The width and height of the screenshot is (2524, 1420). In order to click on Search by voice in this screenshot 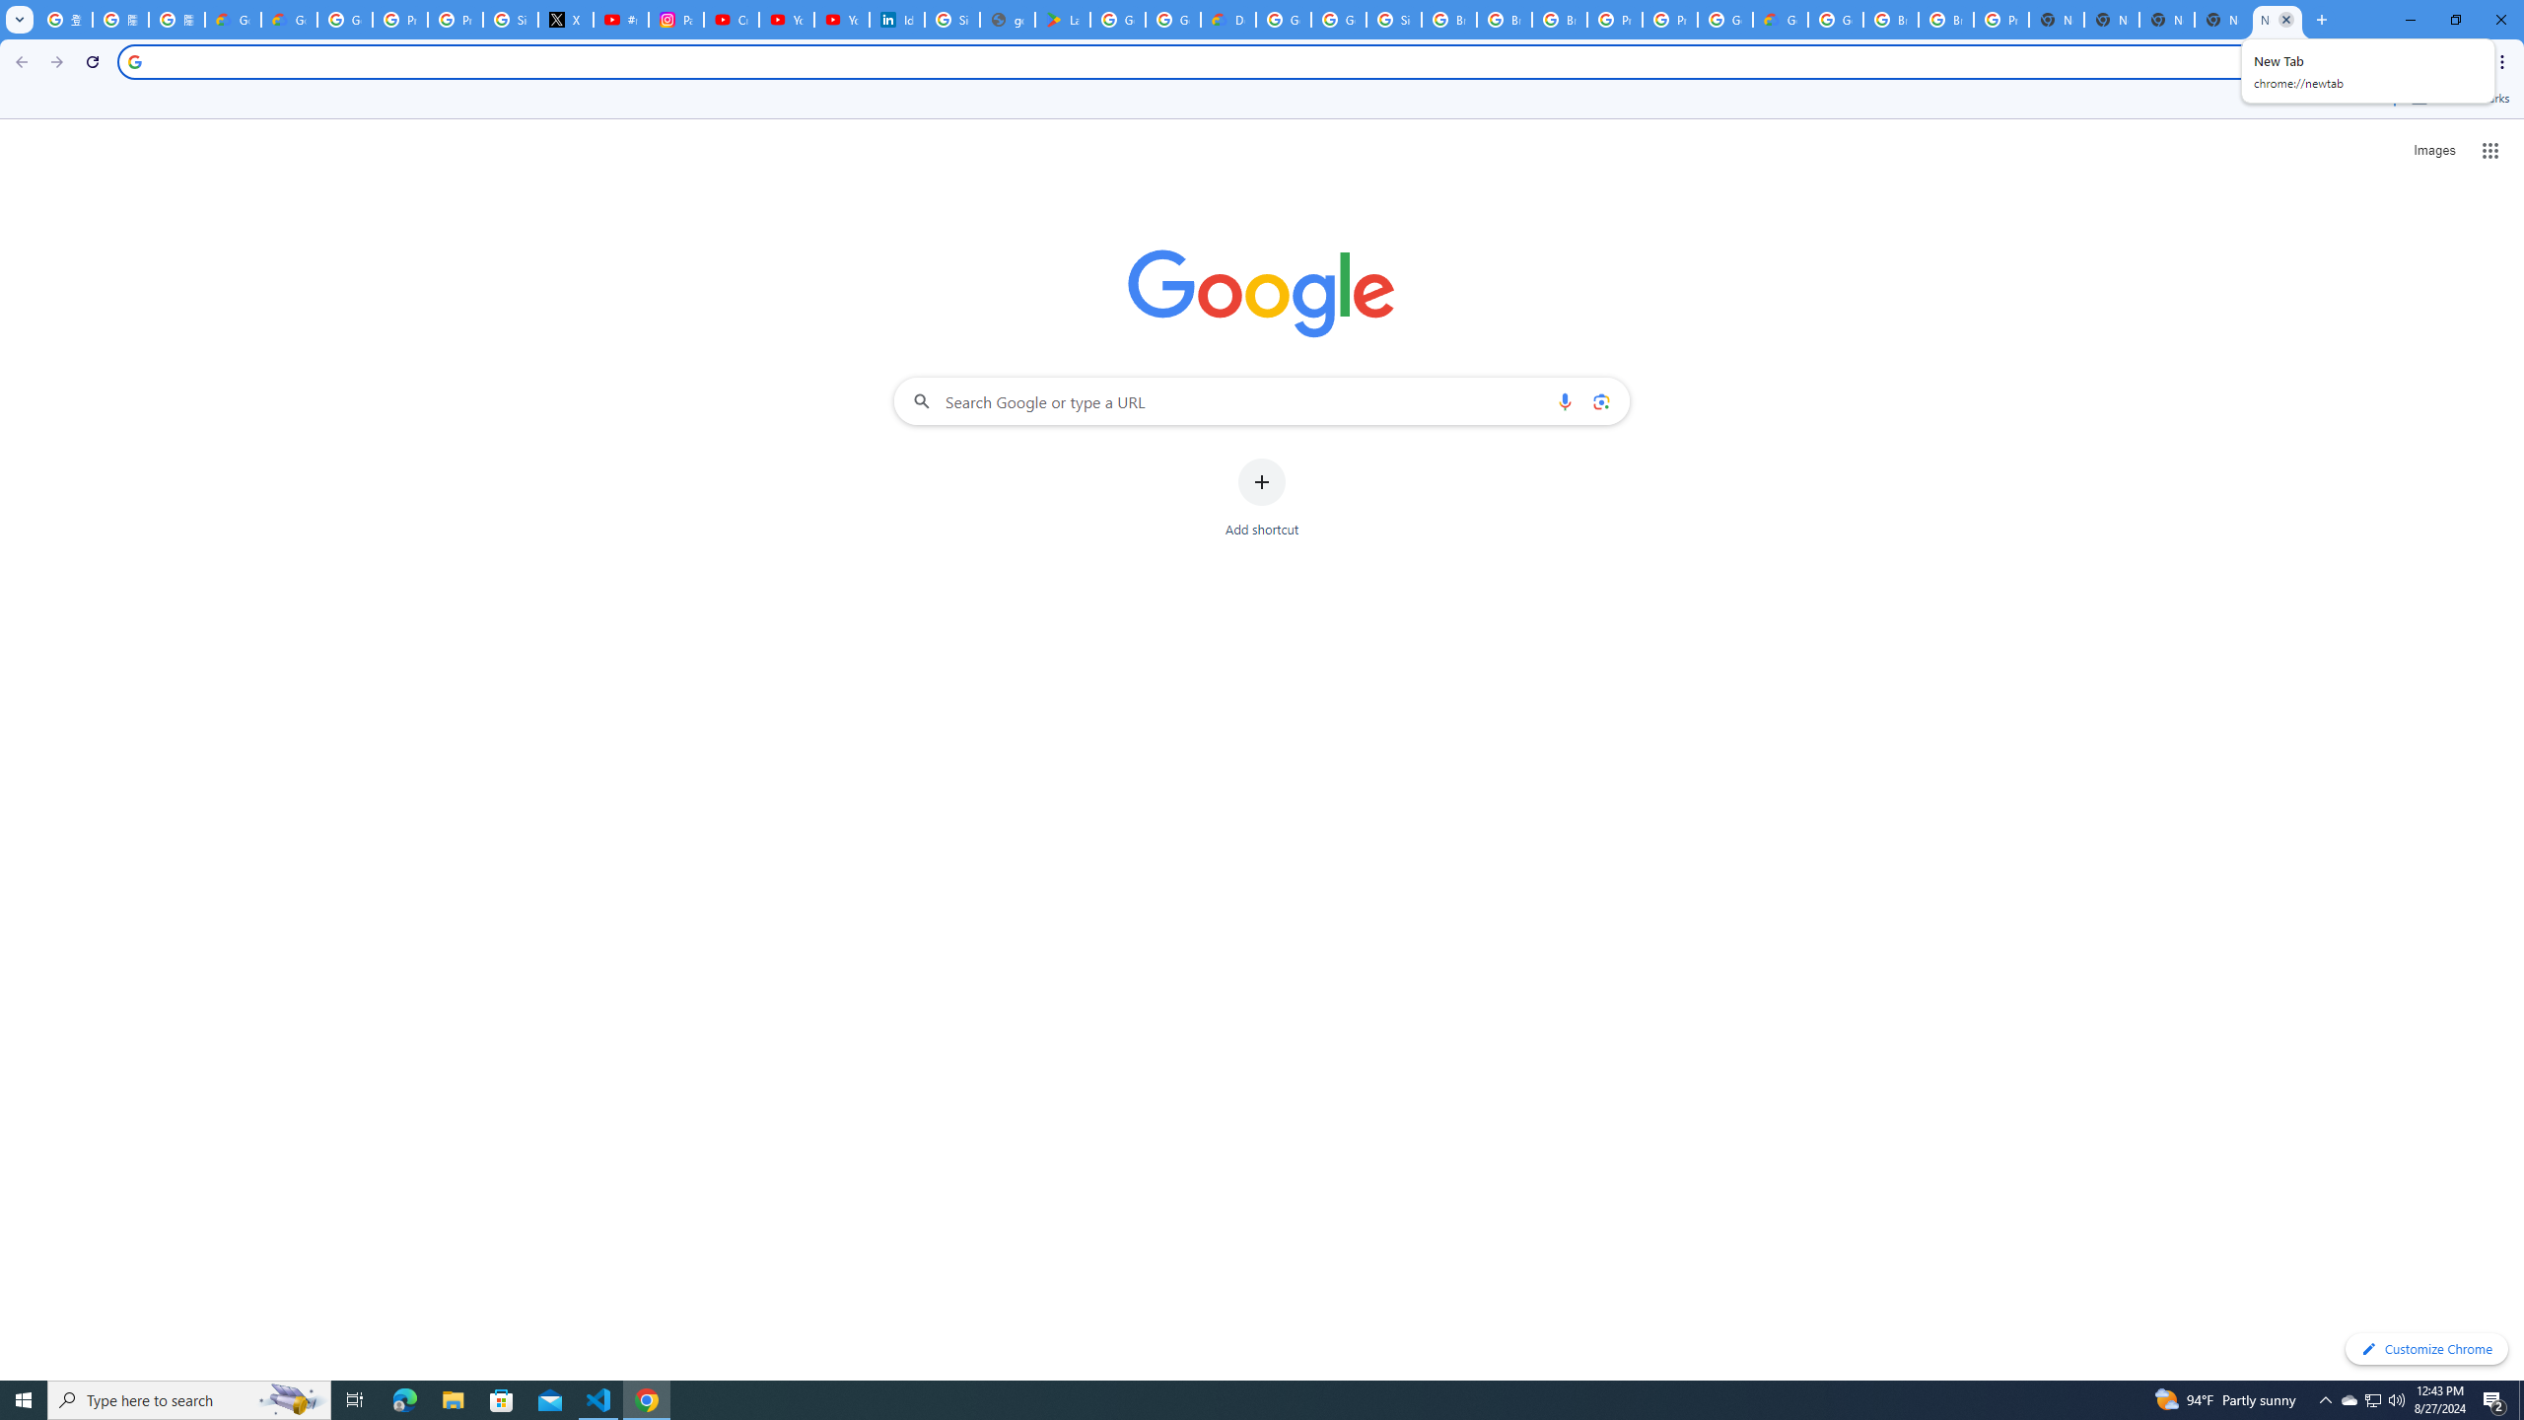, I will do `click(1565, 400)`.